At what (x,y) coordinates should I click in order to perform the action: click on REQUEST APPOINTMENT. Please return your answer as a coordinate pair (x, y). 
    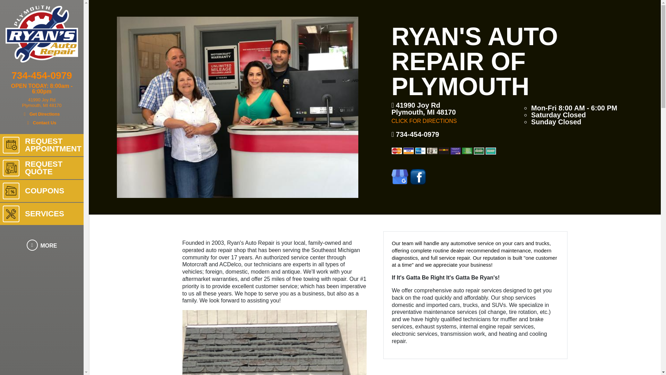
    Looking at the image, I should click on (42, 145).